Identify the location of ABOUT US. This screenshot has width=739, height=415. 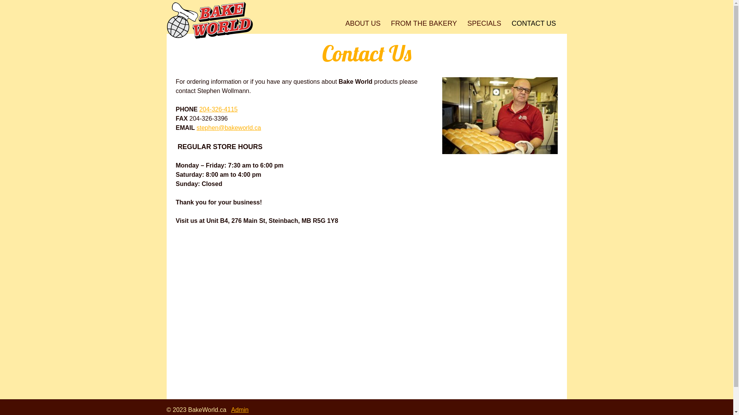
(363, 23).